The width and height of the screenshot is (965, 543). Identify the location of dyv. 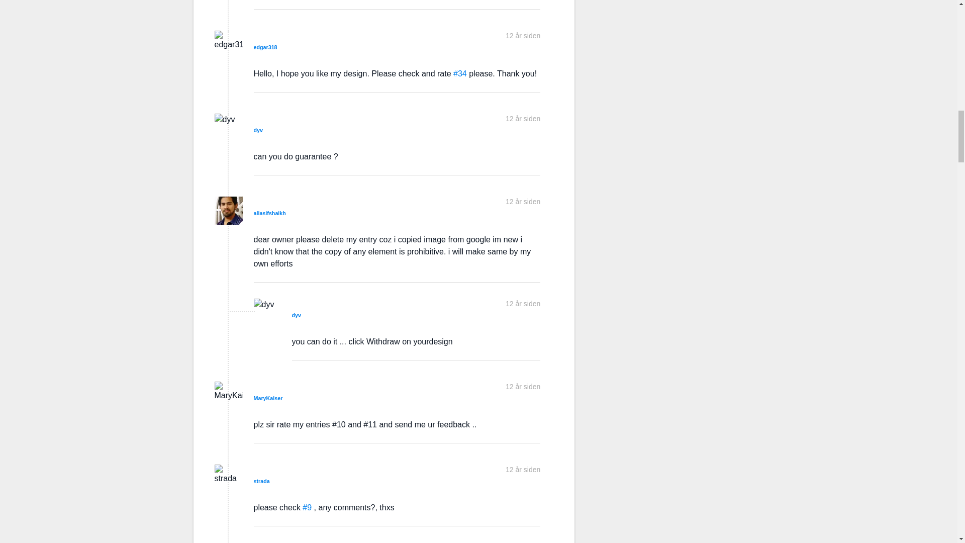
(257, 130).